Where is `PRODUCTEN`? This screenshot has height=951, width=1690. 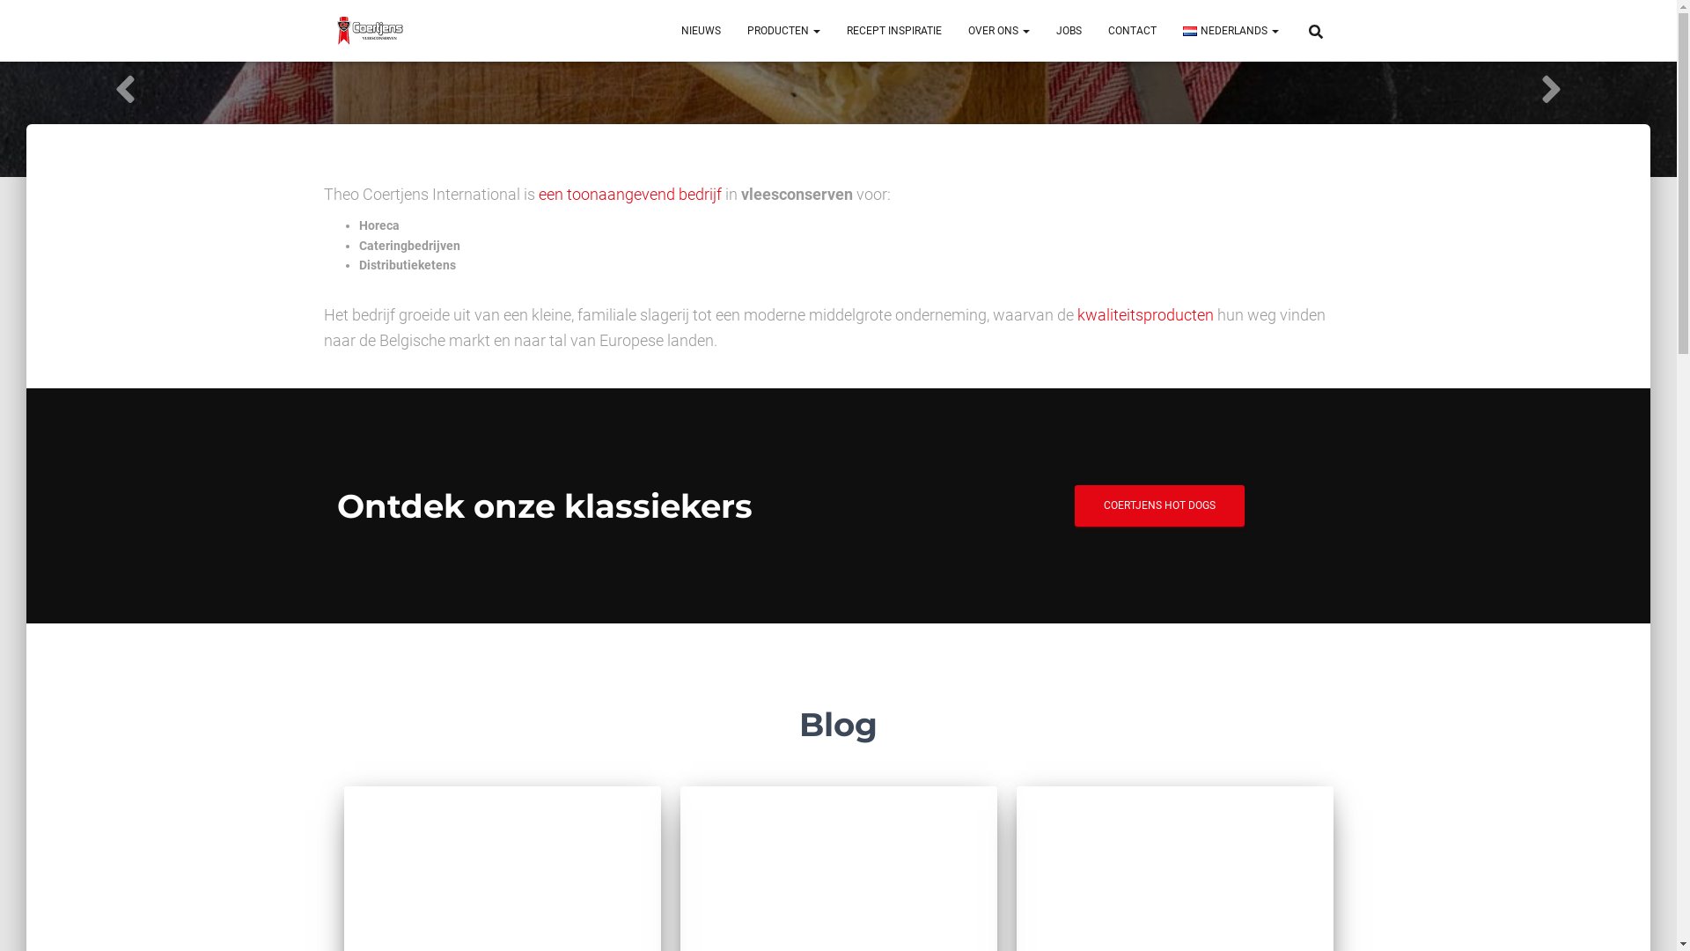
PRODUCTEN is located at coordinates (783, 31).